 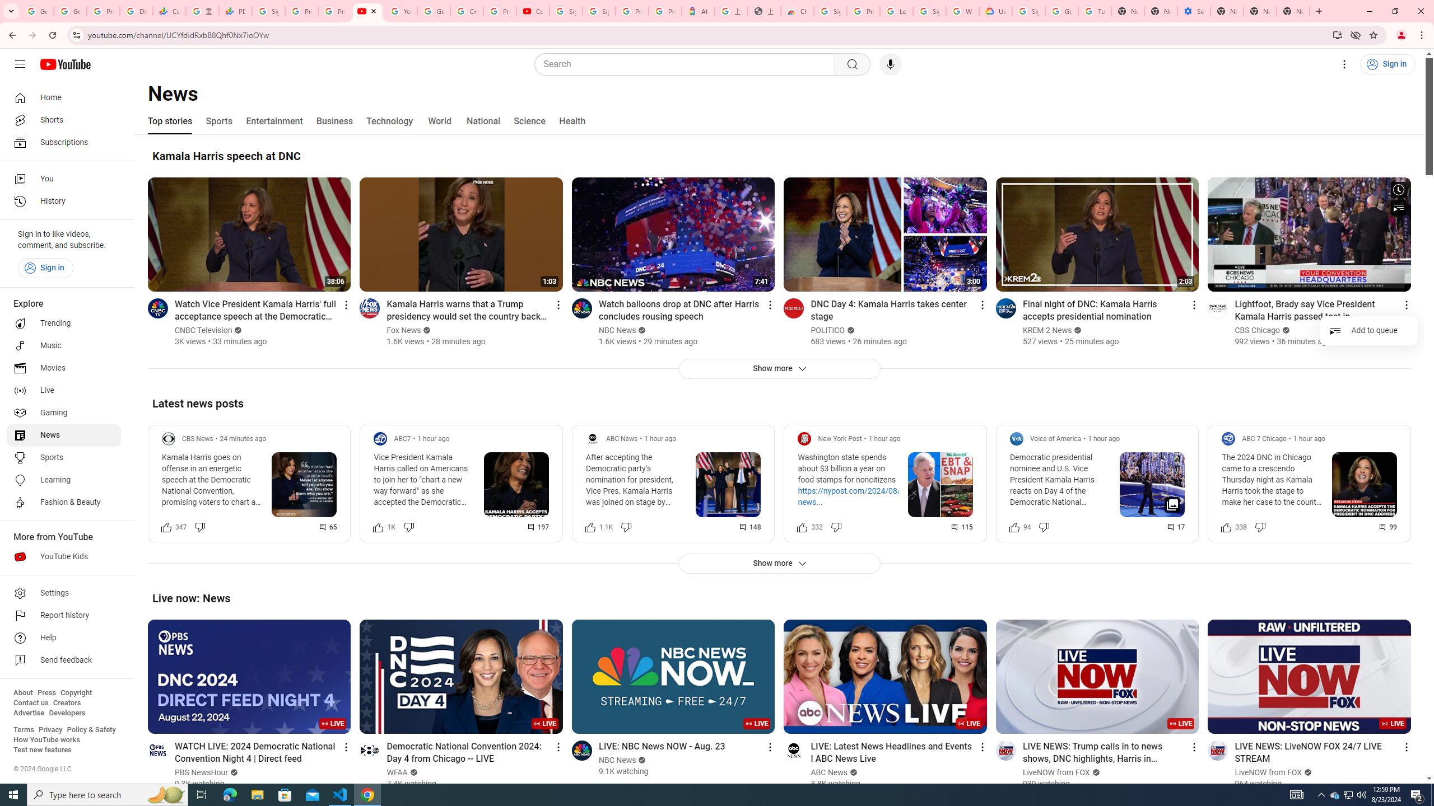 What do you see at coordinates (64, 120) in the screenshot?
I see `Shorts` at bounding box center [64, 120].